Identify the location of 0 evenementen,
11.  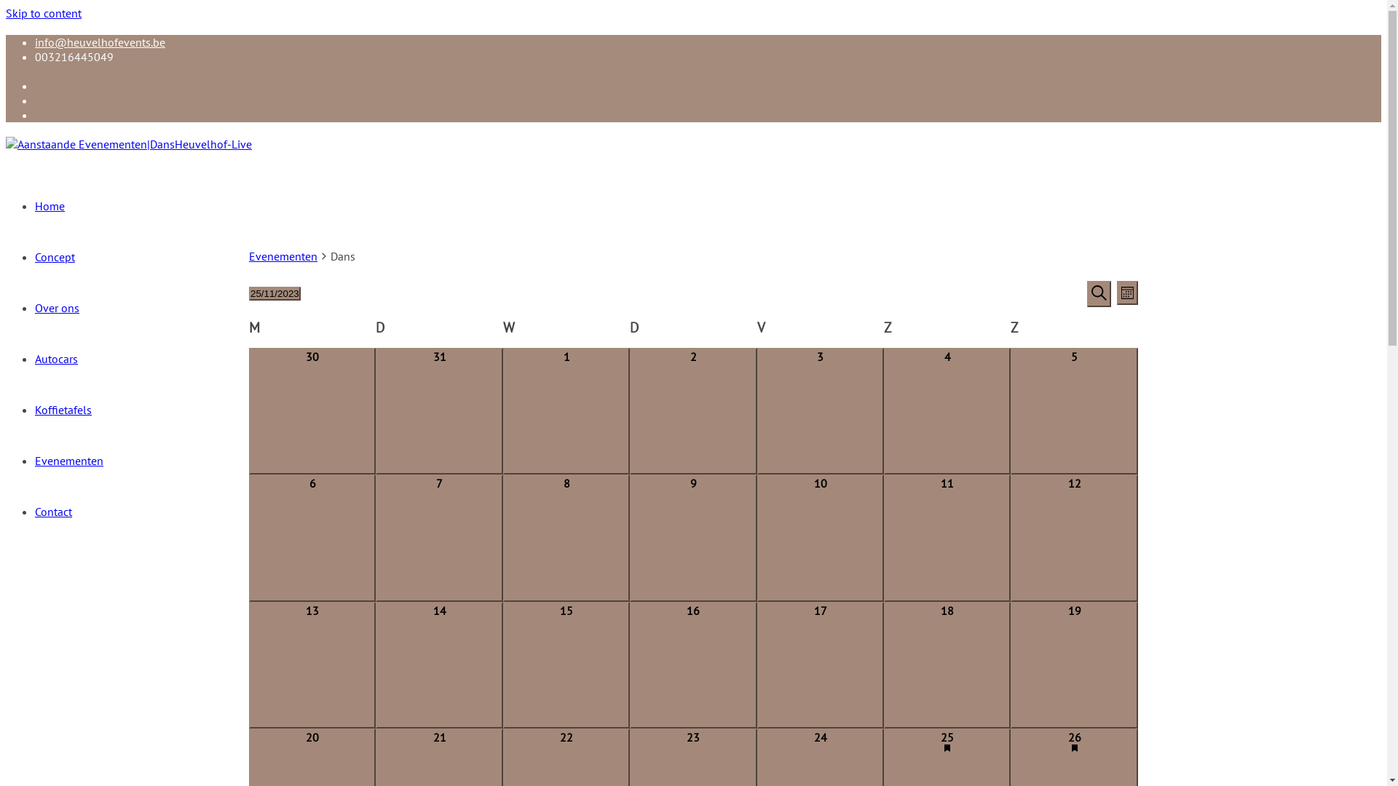
(947, 538).